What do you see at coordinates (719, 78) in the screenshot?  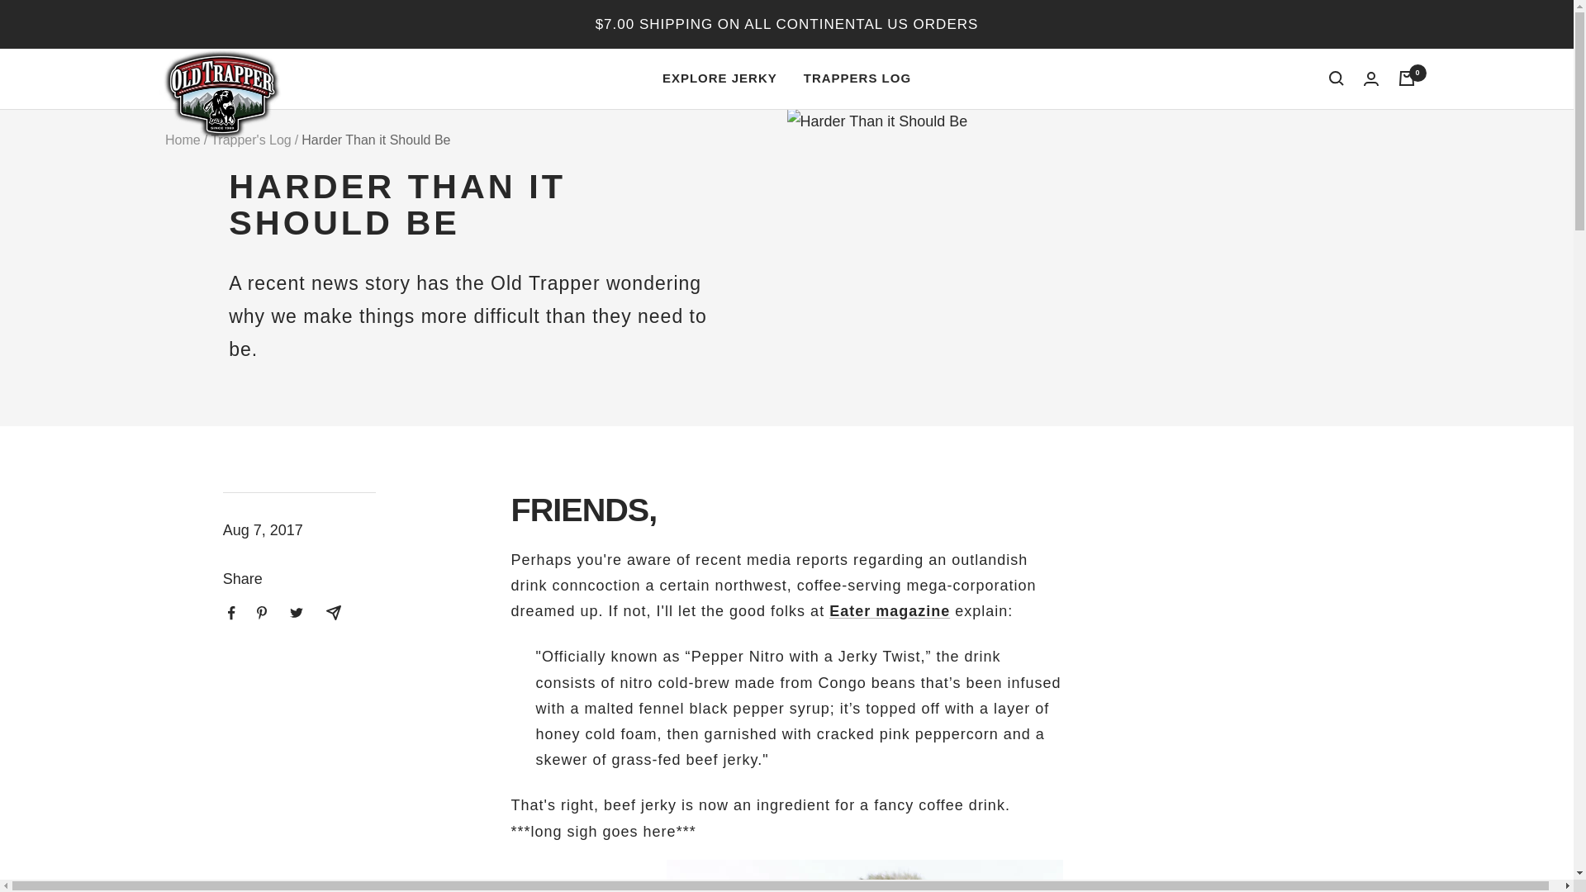 I see `EXPLORE JERKY` at bounding box center [719, 78].